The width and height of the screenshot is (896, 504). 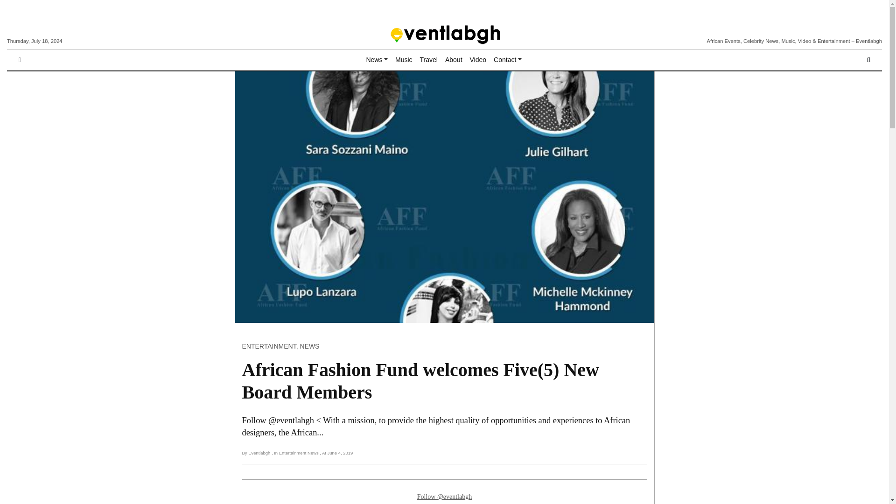 I want to click on Travel, so click(x=429, y=60).